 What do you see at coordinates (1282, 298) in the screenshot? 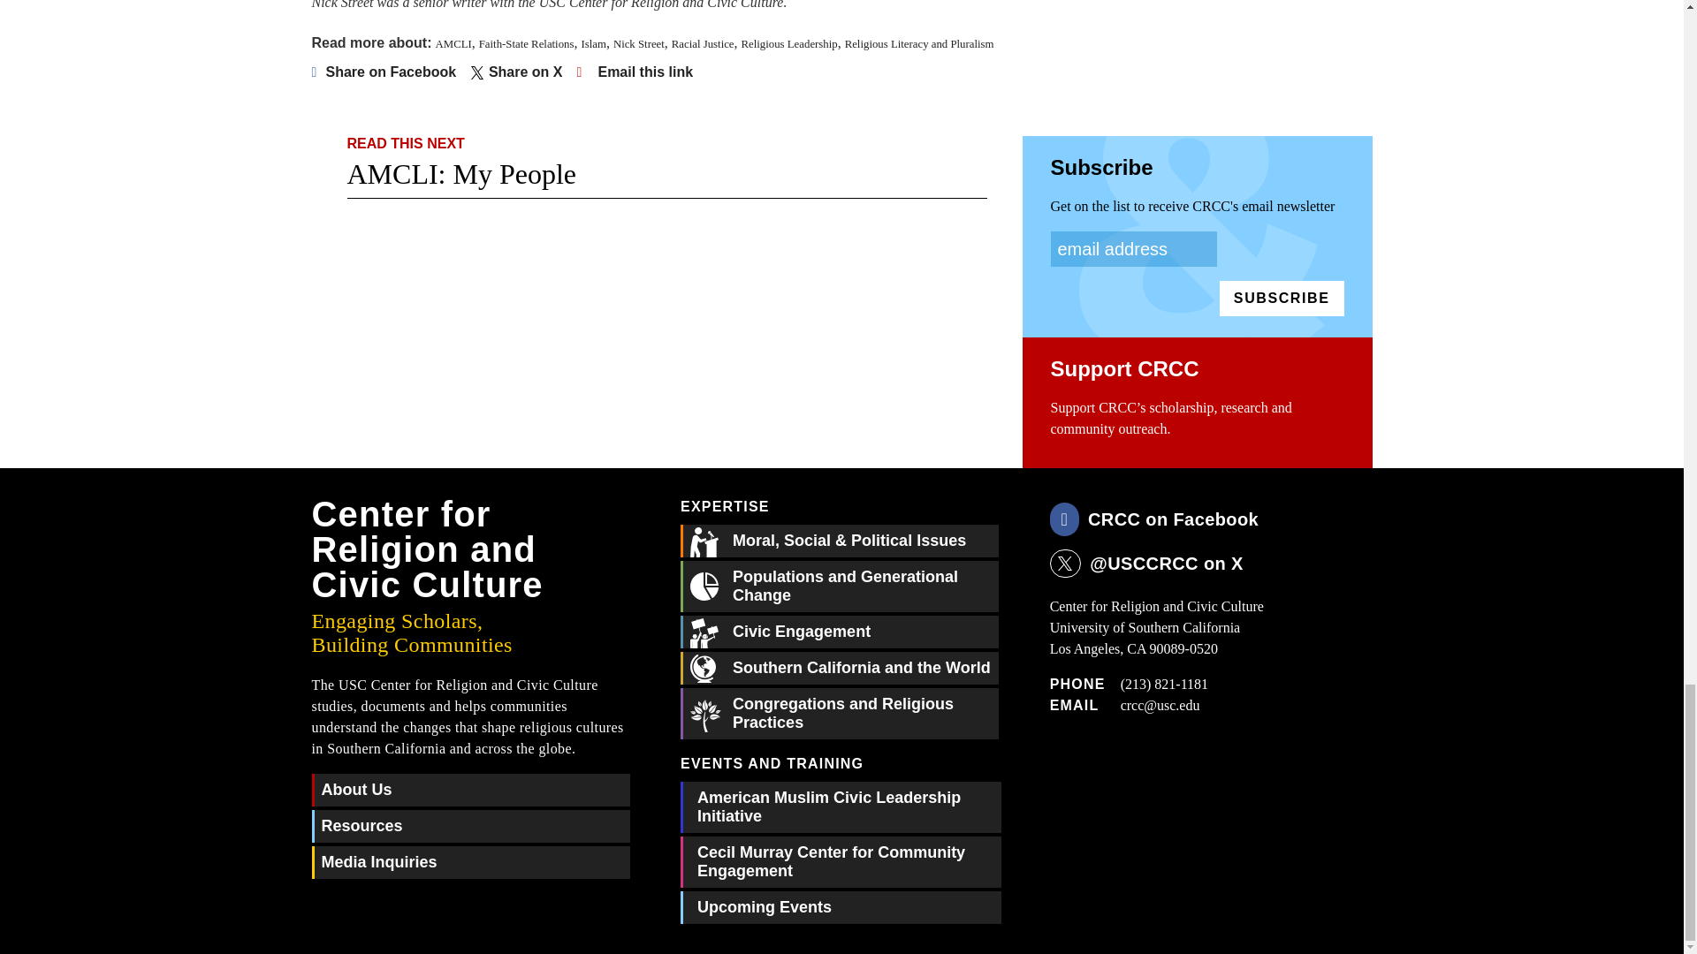
I see `Subscribe` at bounding box center [1282, 298].